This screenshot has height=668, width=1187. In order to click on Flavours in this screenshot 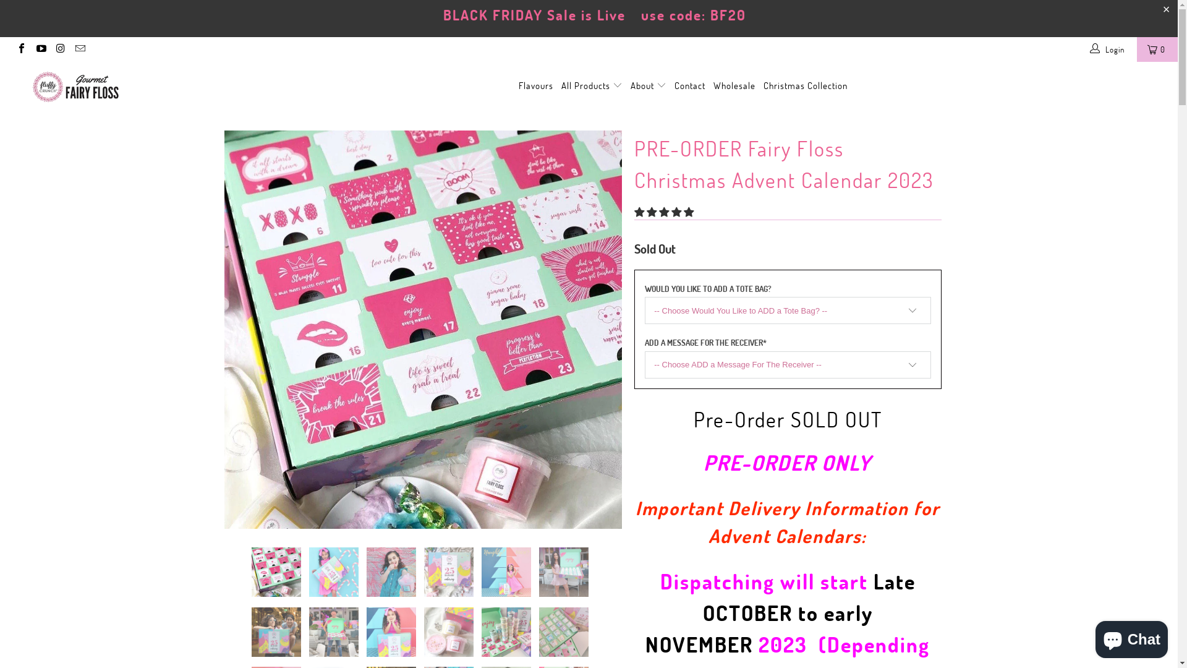, I will do `click(536, 87)`.